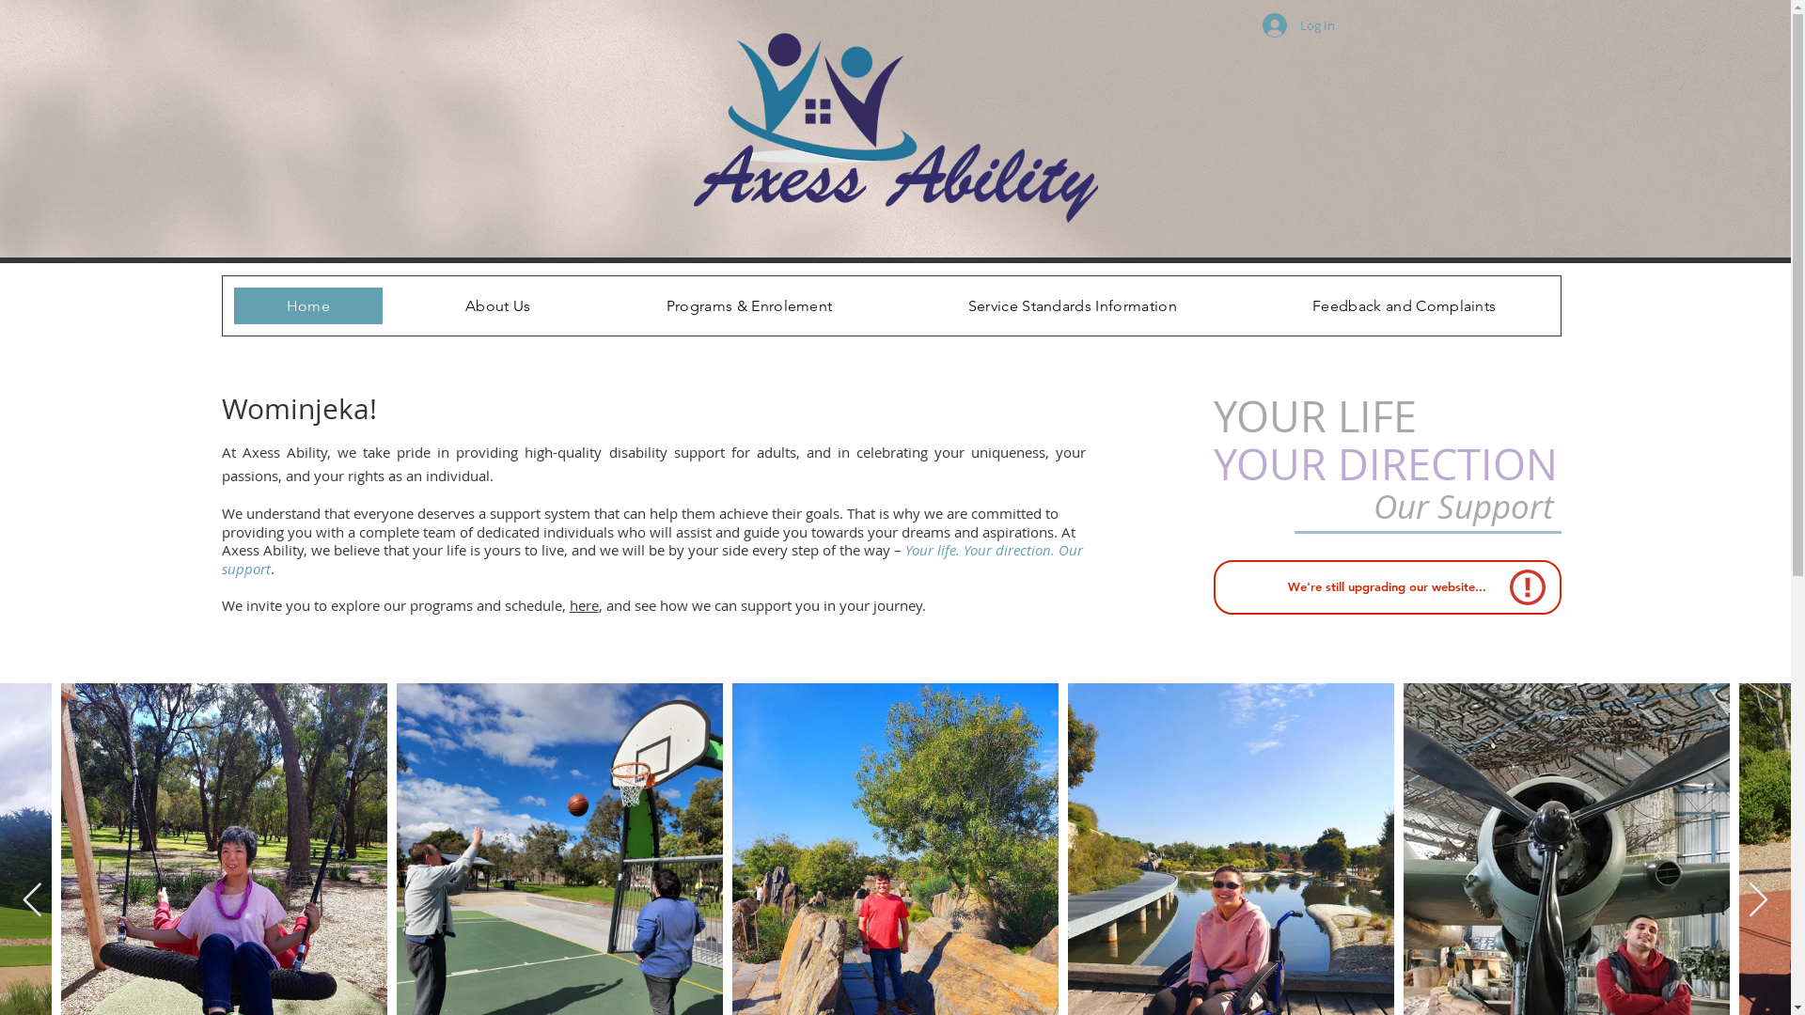  Describe the element at coordinates (1297, 25) in the screenshot. I see `Log In` at that location.